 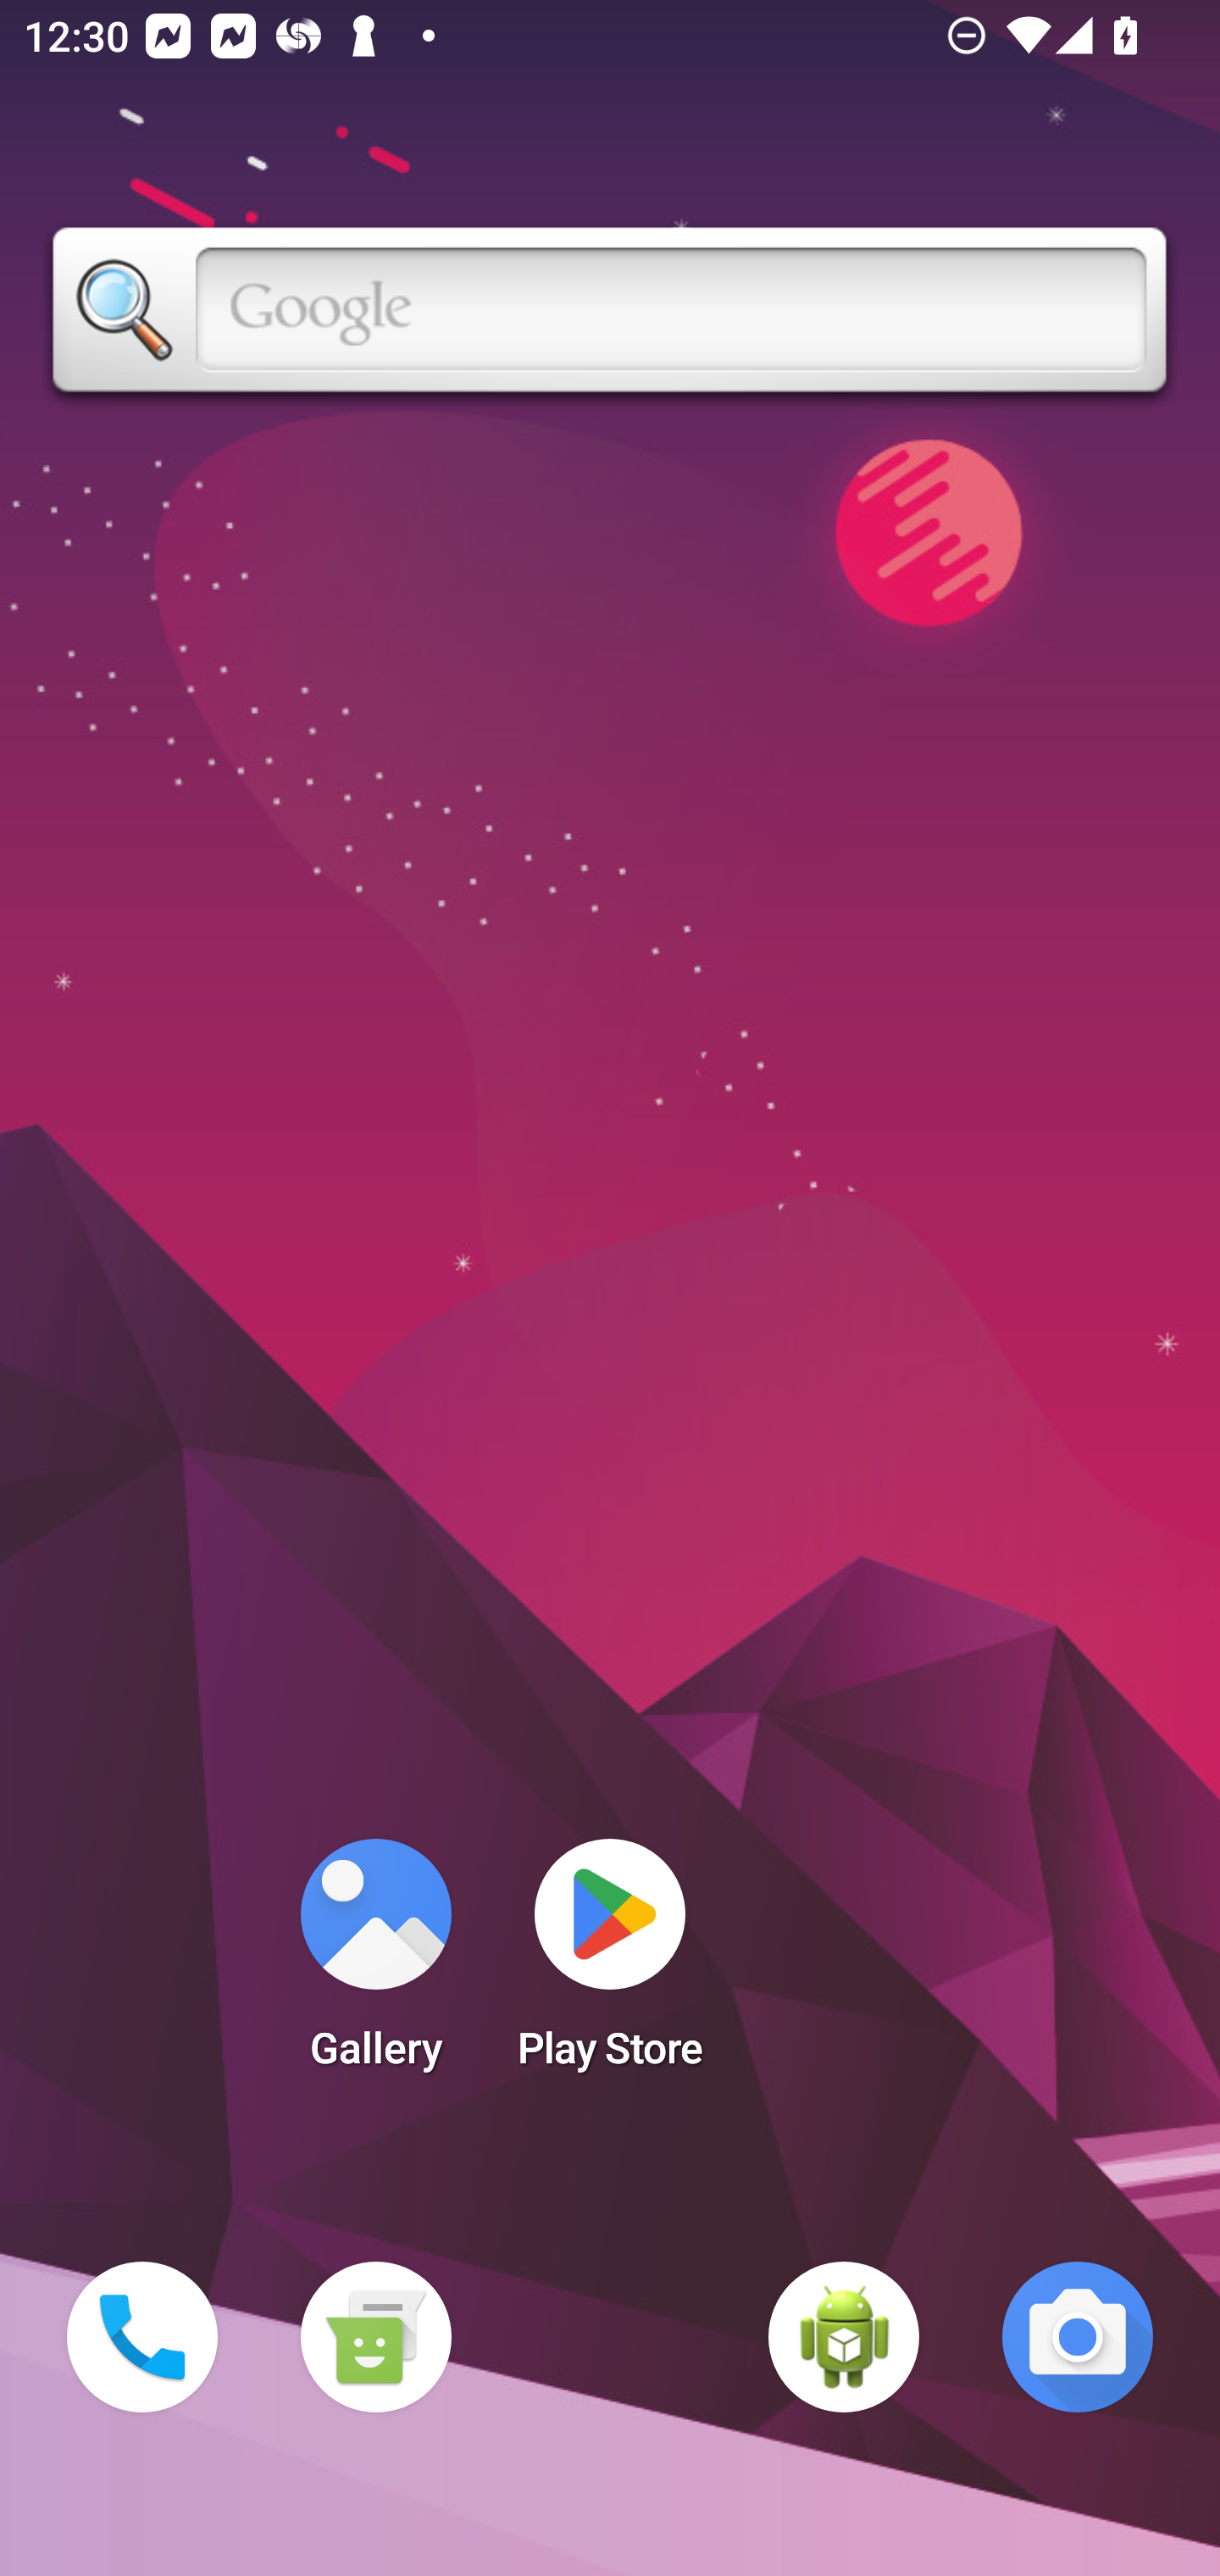 I want to click on Messaging, so click(x=375, y=2337).